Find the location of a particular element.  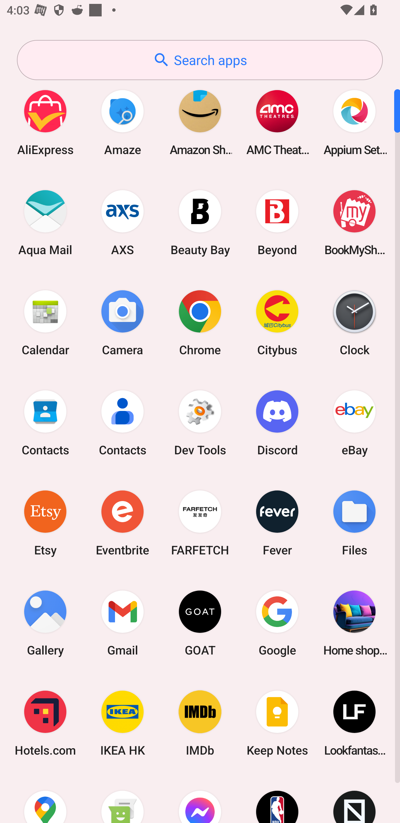

Hotels.com is located at coordinates (45, 723).